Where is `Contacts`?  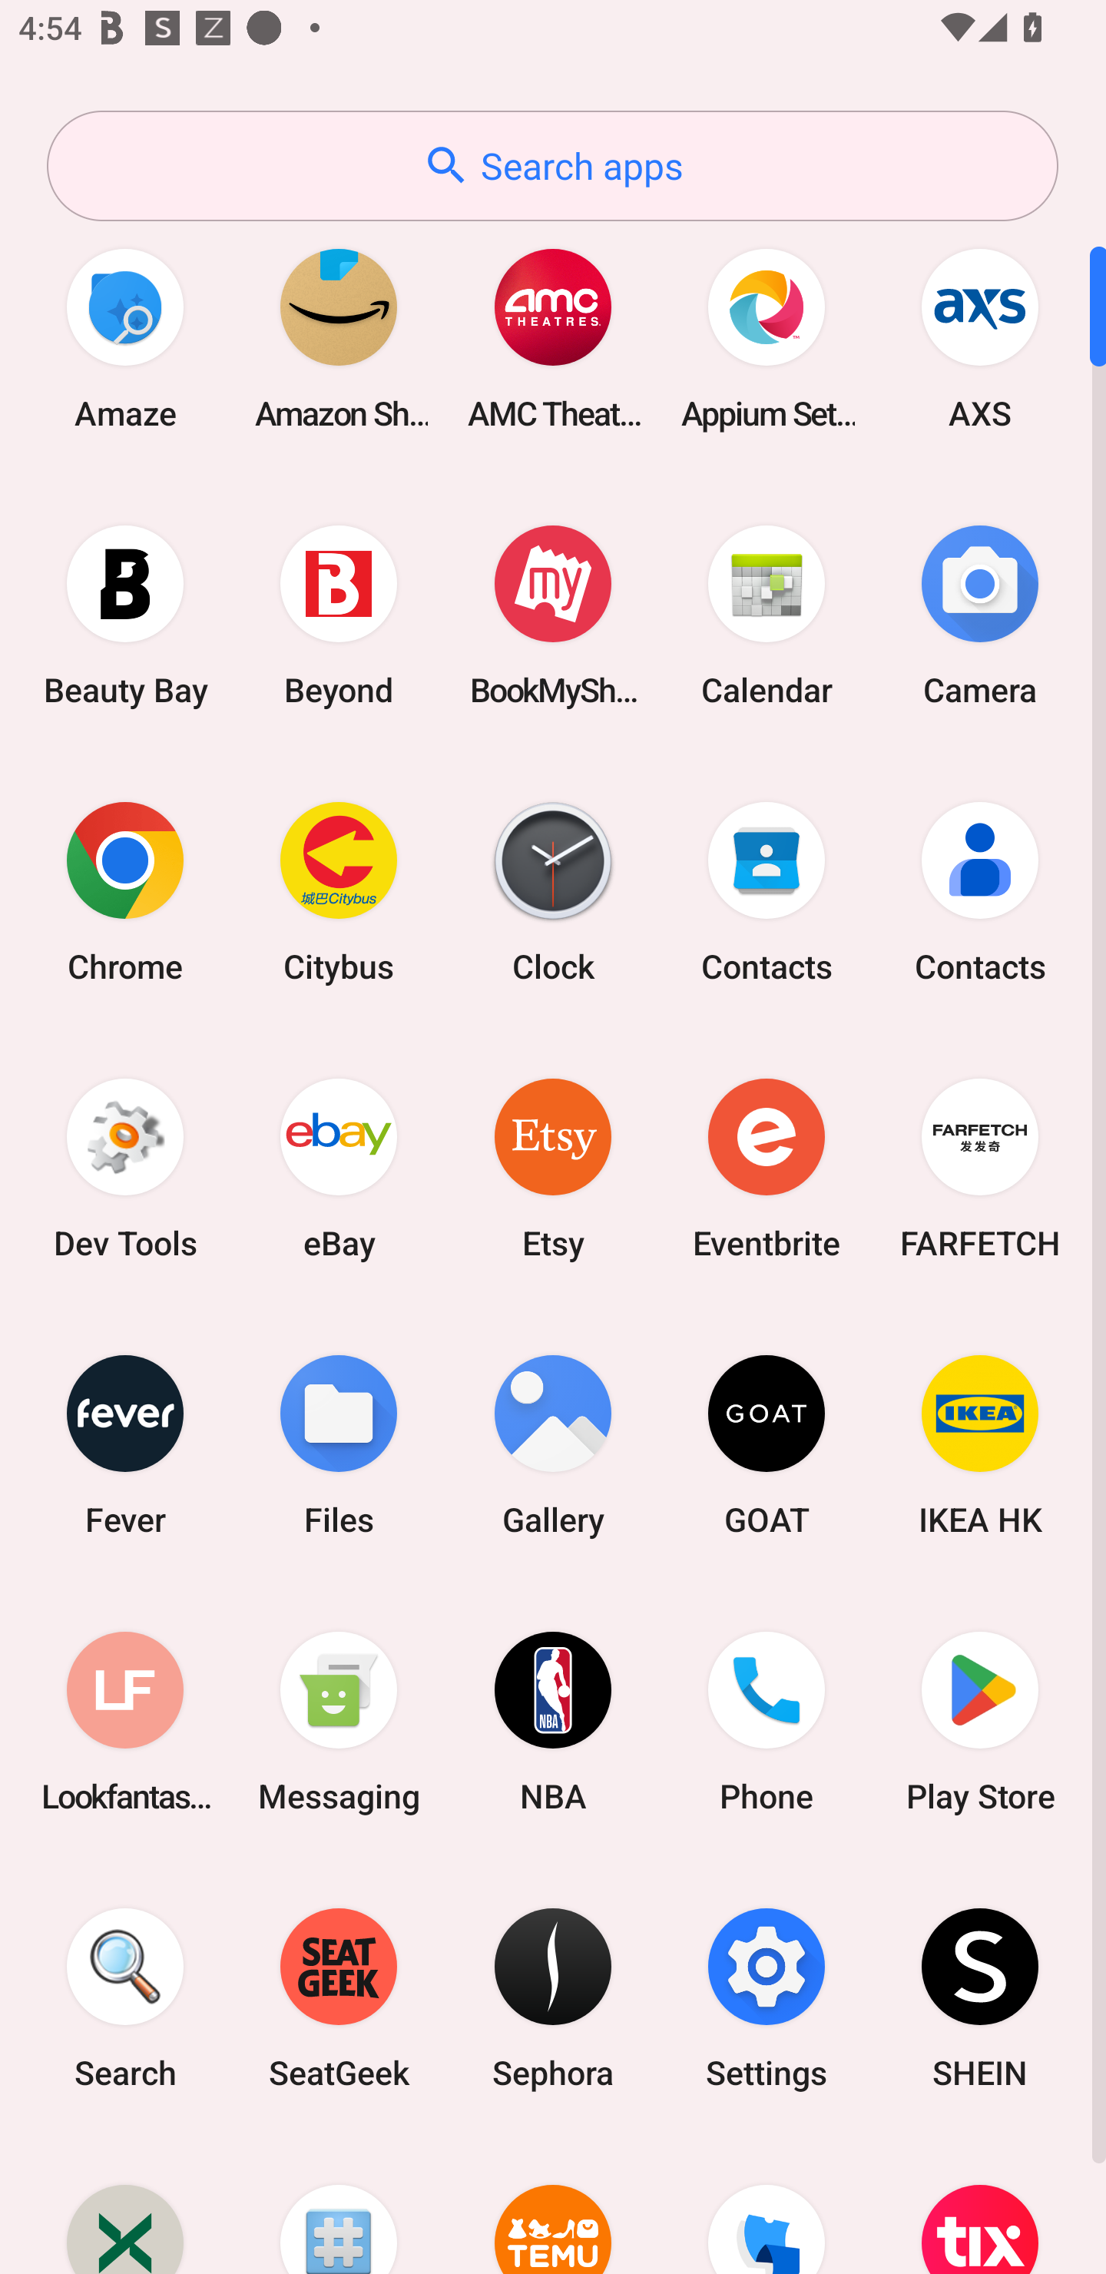 Contacts is located at coordinates (767, 891).